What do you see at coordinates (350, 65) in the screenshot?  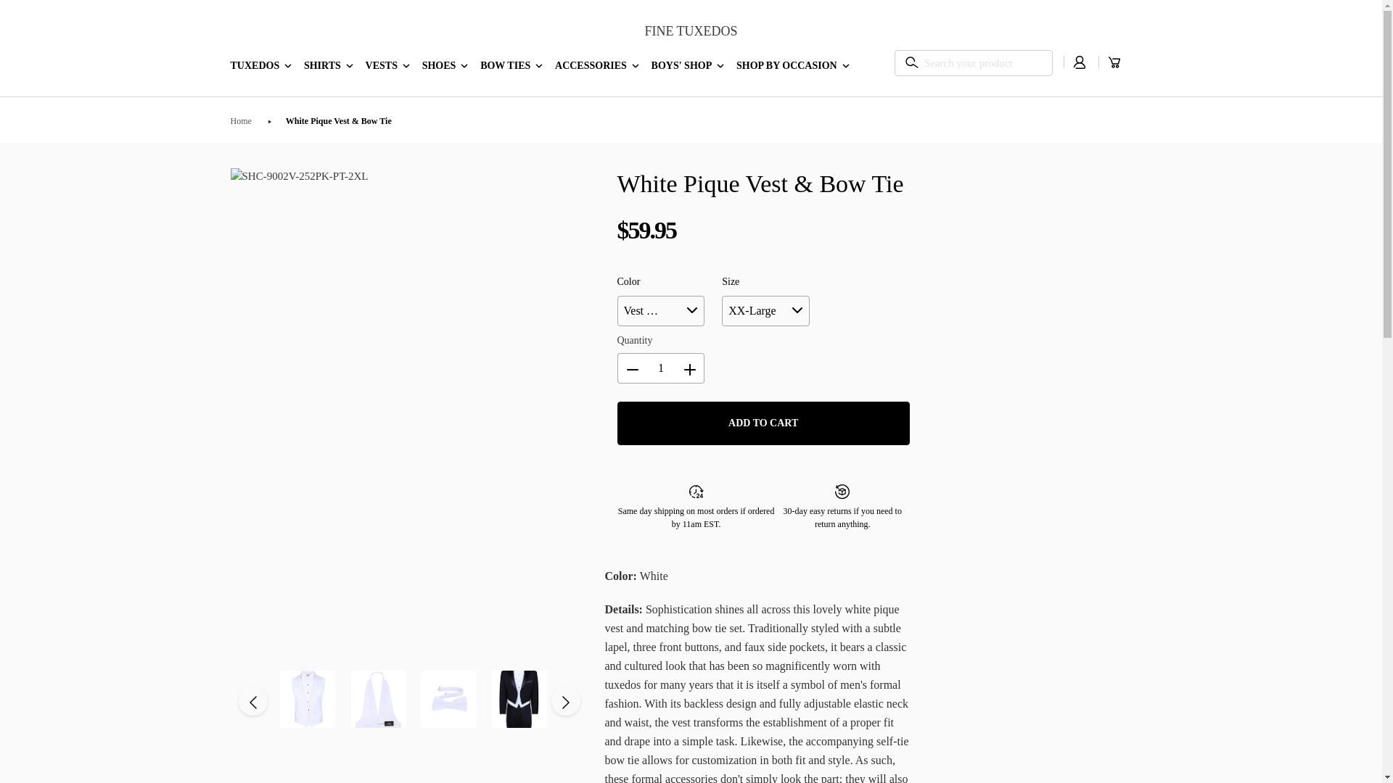 I see `DOWN` at bounding box center [350, 65].